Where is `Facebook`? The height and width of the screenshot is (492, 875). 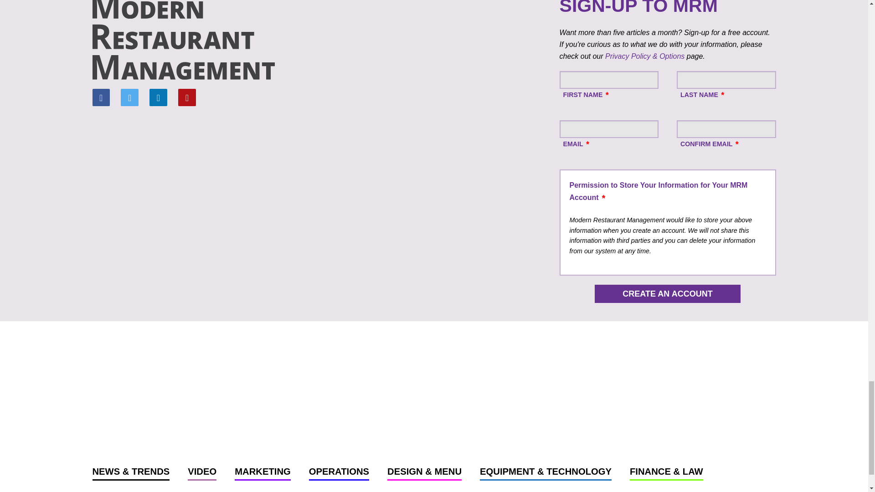
Facebook is located at coordinates (100, 97).